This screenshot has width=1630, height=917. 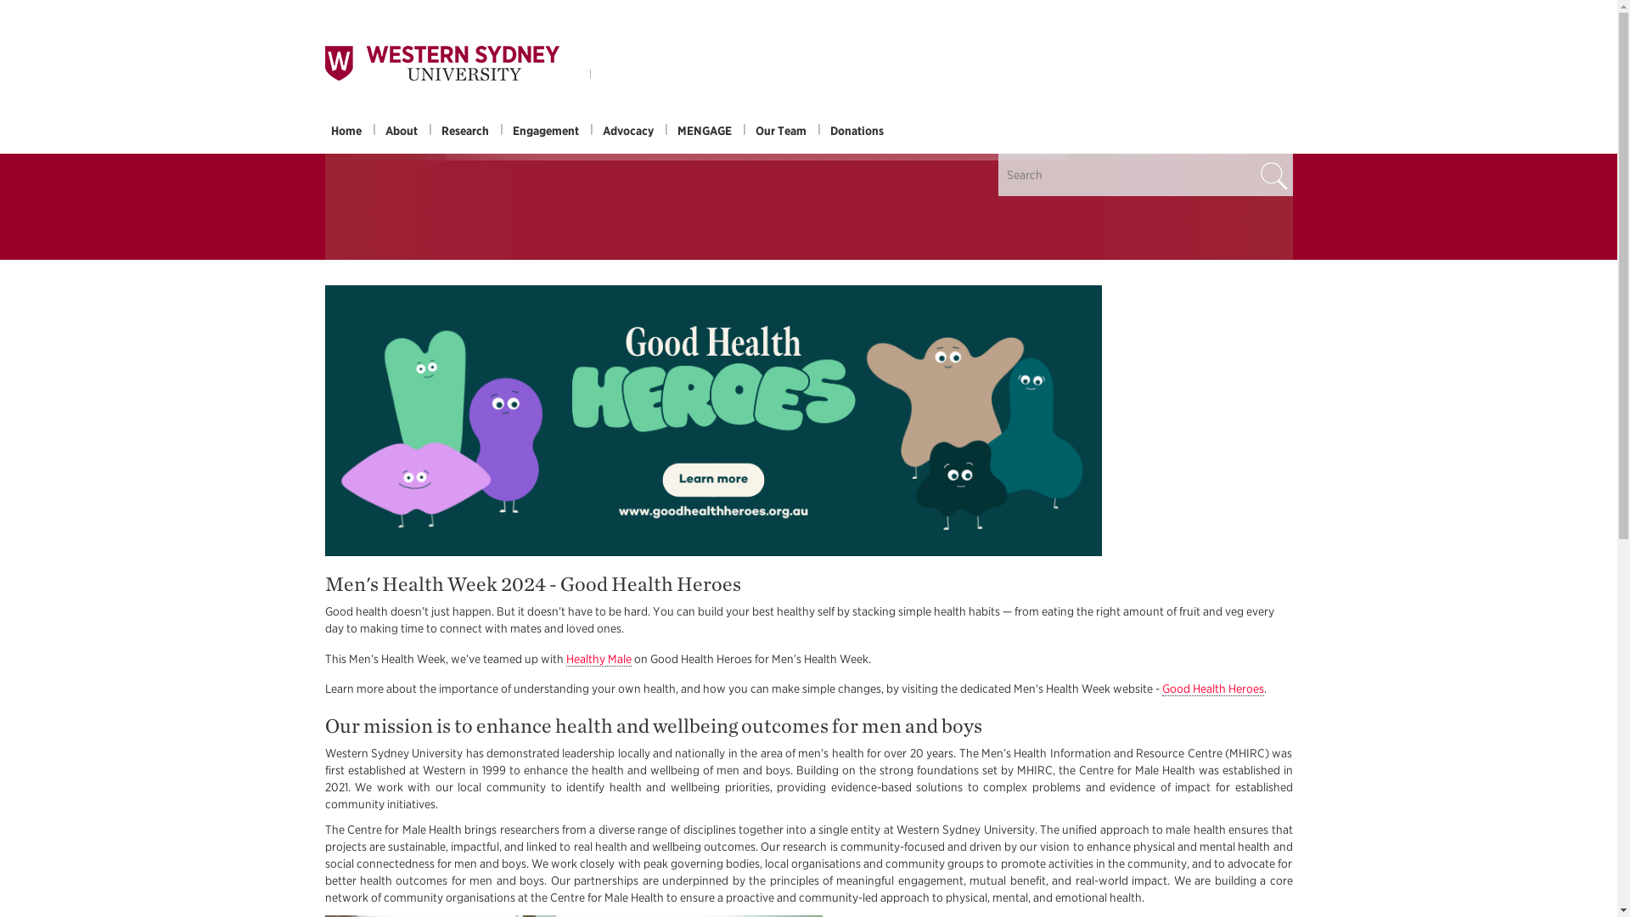 What do you see at coordinates (401, 131) in the screenshot?
I see `About` at bounding box center [401, 131].